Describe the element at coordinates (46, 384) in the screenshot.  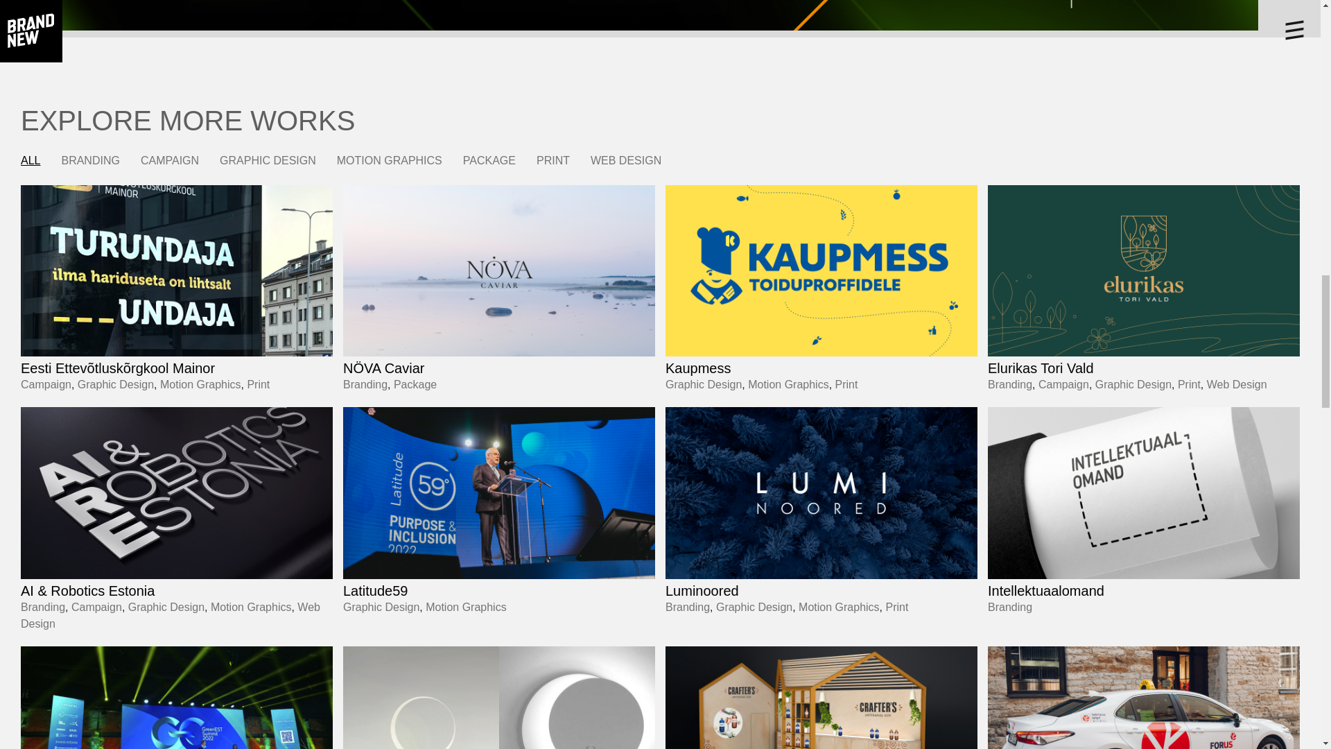
I see `Campaign` at that location.